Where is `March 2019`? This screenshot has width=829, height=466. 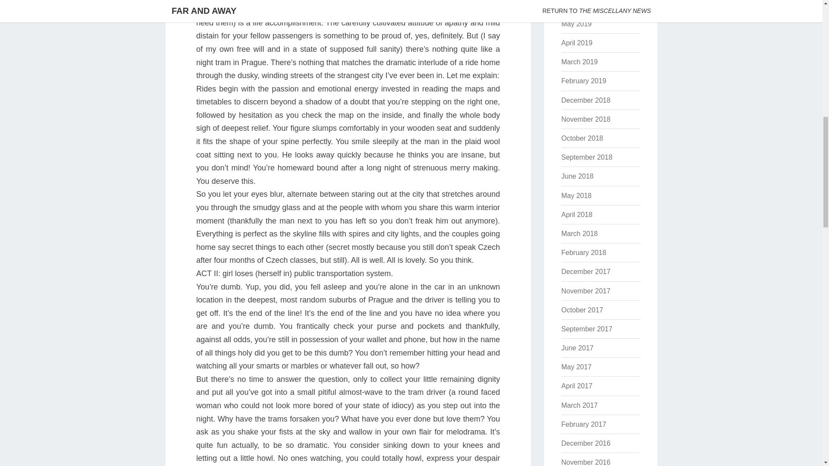 March 2019 is located at coordinates (579, 62).